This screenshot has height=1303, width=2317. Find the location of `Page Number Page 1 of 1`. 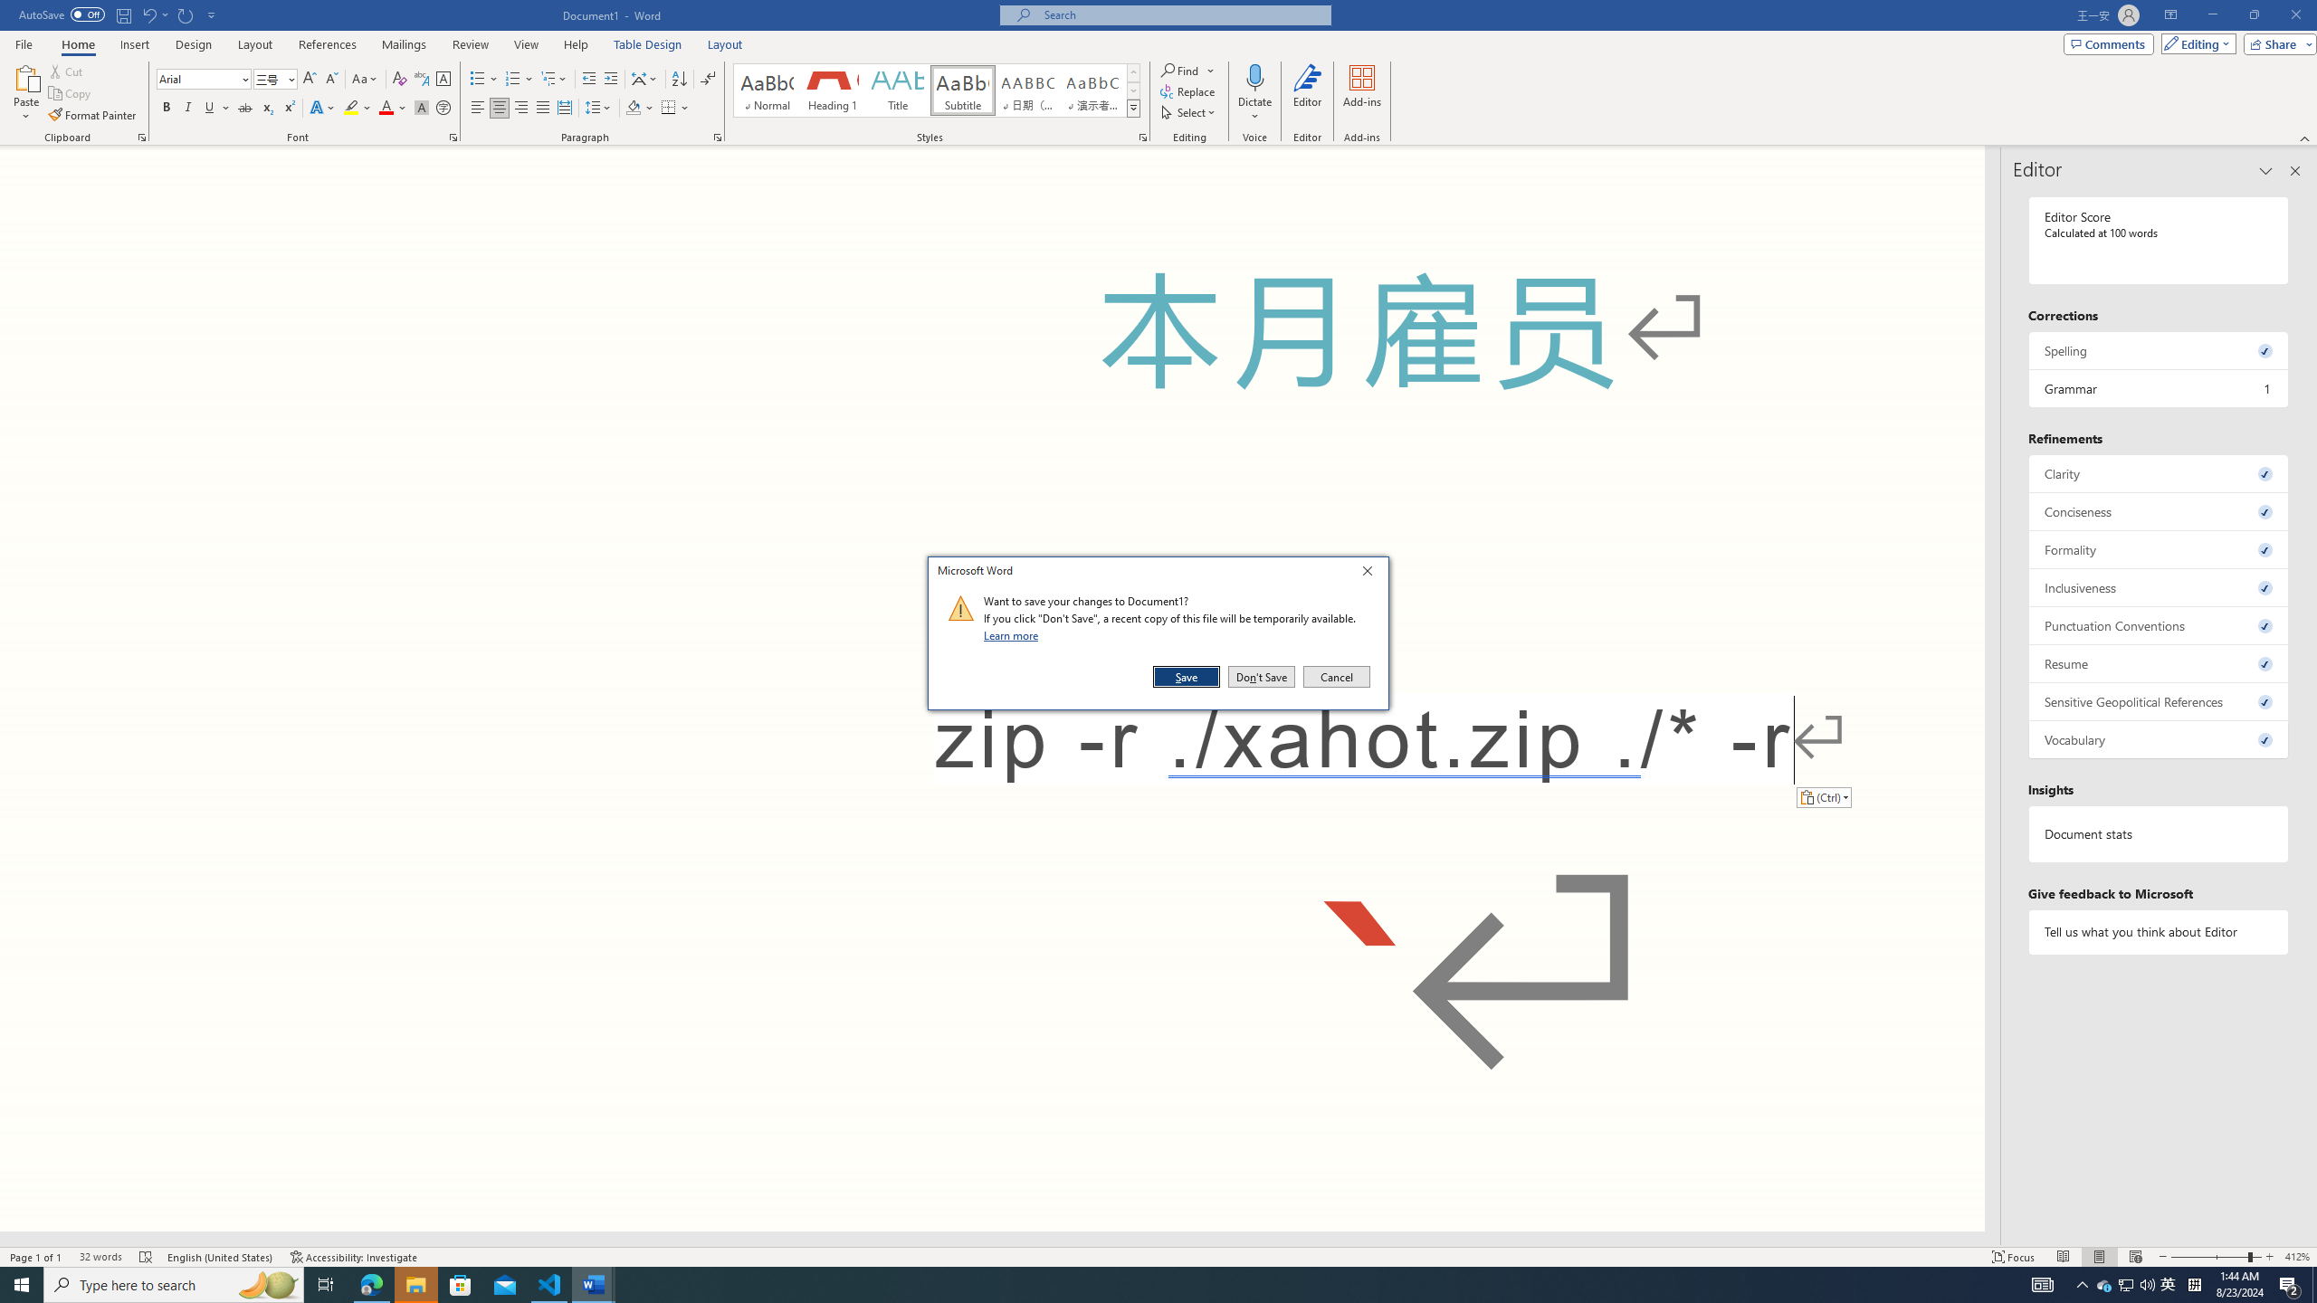

Page Number Page 1 of 1 is located at coordinates (36, 1257).